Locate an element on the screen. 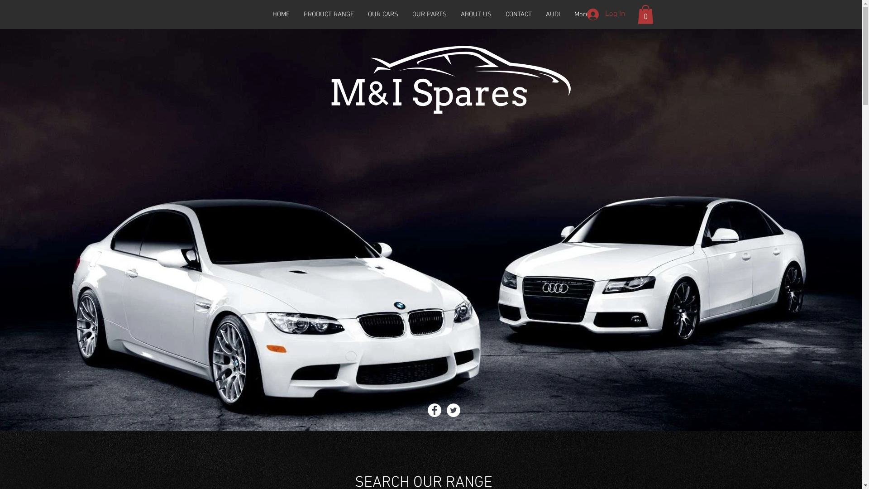 The height and width of the screenshot is (489, 869). CONTACT is located at coordinates (519, 14).